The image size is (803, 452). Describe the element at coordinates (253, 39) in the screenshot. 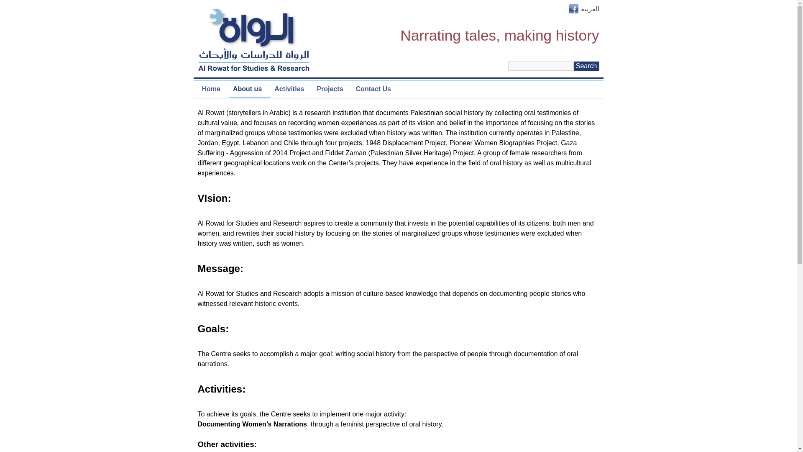

I see `Home` at that location.